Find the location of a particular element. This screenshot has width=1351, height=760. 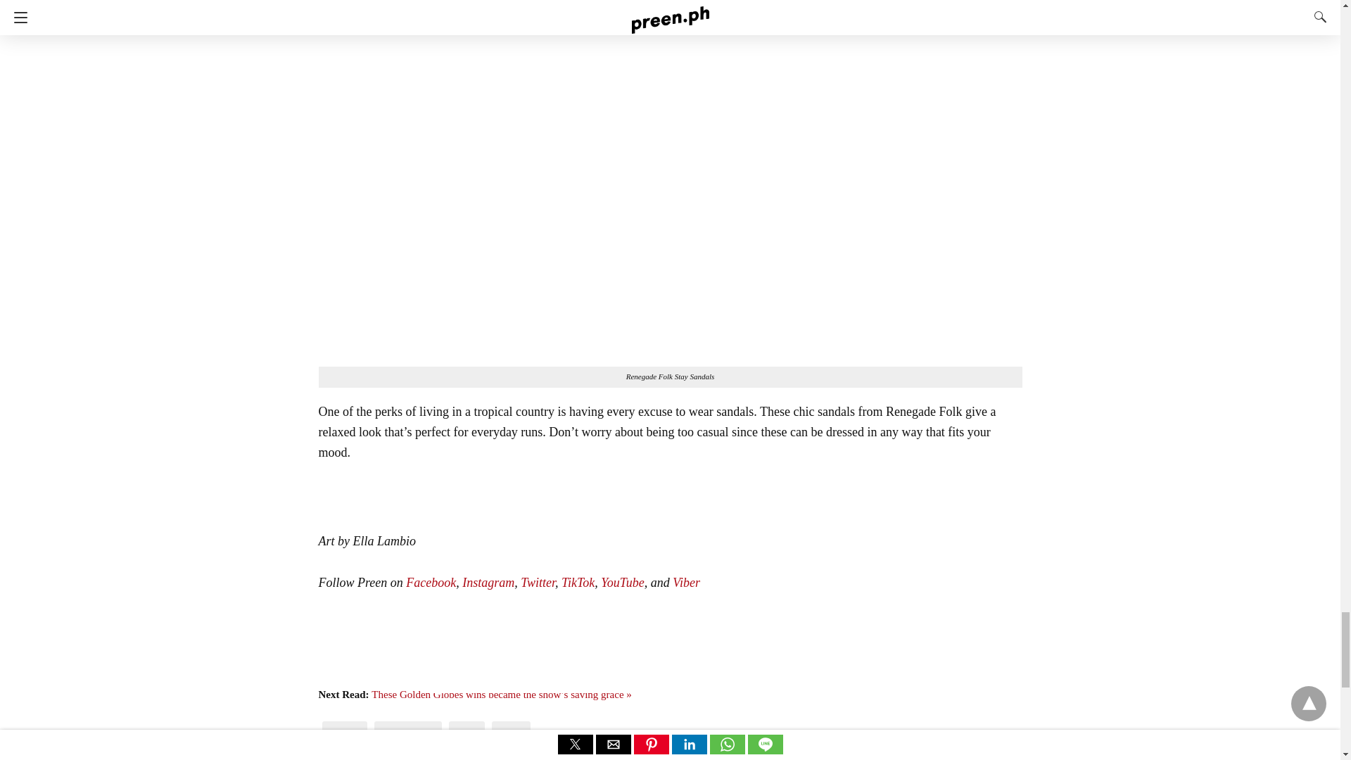

Instagram is located at coordinates (488, 583).